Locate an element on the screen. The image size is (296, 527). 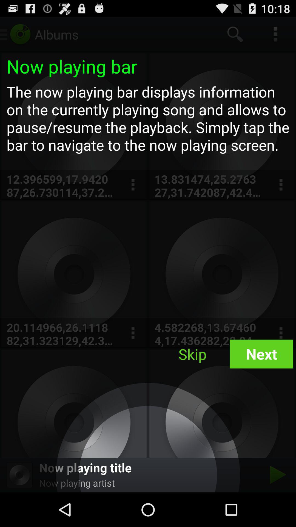
select options is located at coordinates (133, 333).